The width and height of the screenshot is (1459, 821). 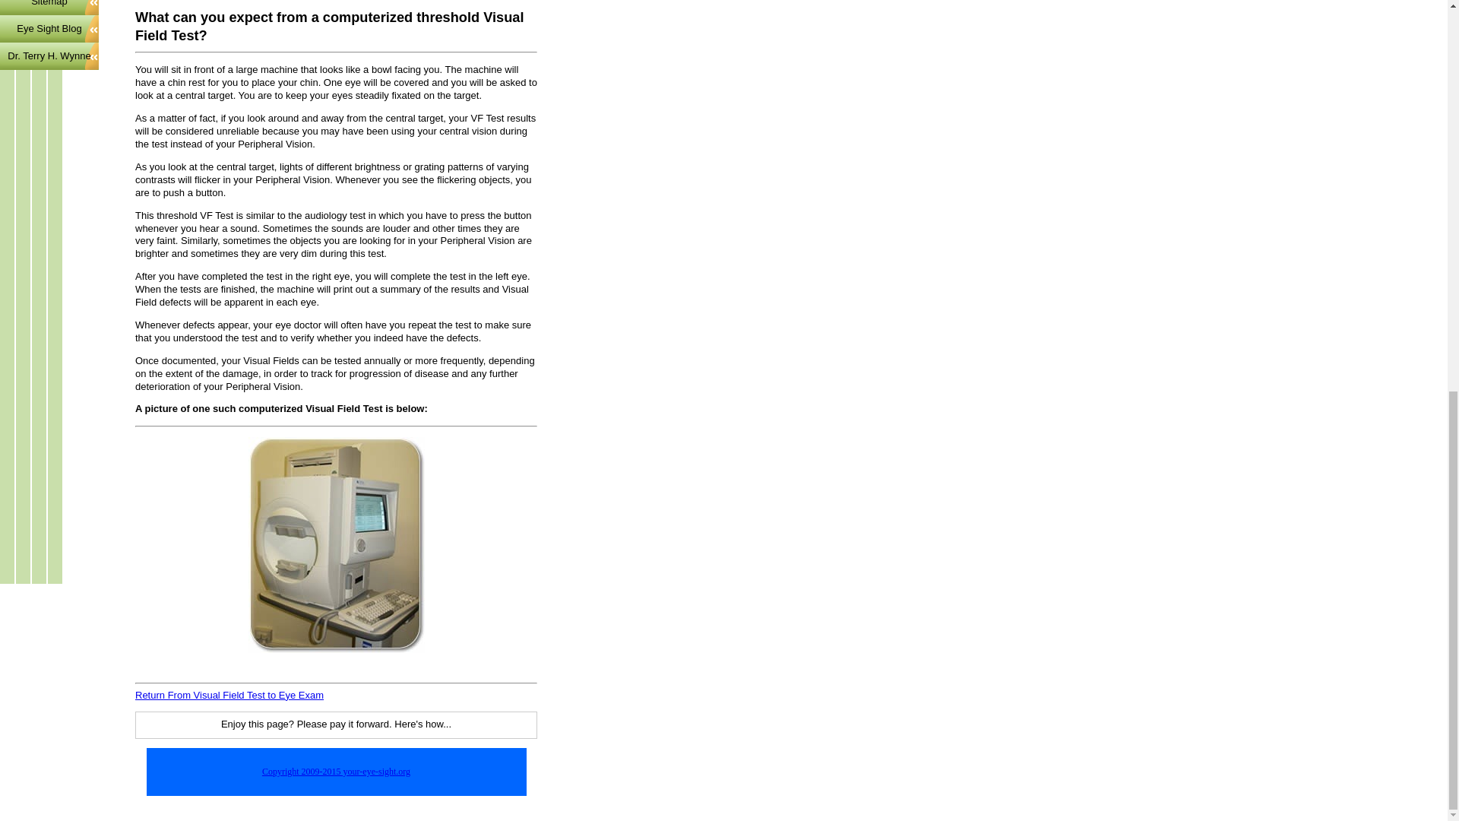 I want to click on Copyright 2009-2015 your-eye-sight.org, so click(x=336, y=771).